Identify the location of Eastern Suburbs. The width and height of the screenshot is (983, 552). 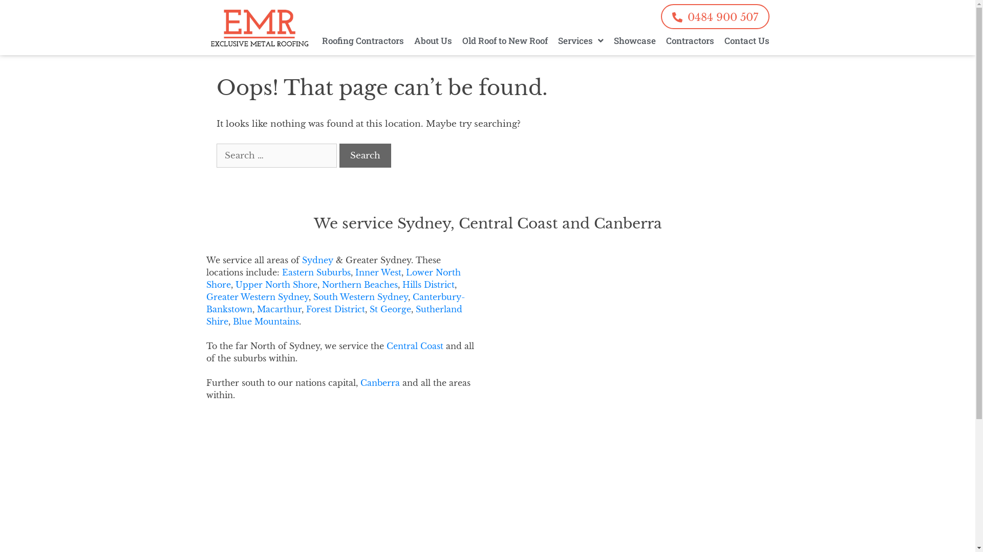
(316, 272).